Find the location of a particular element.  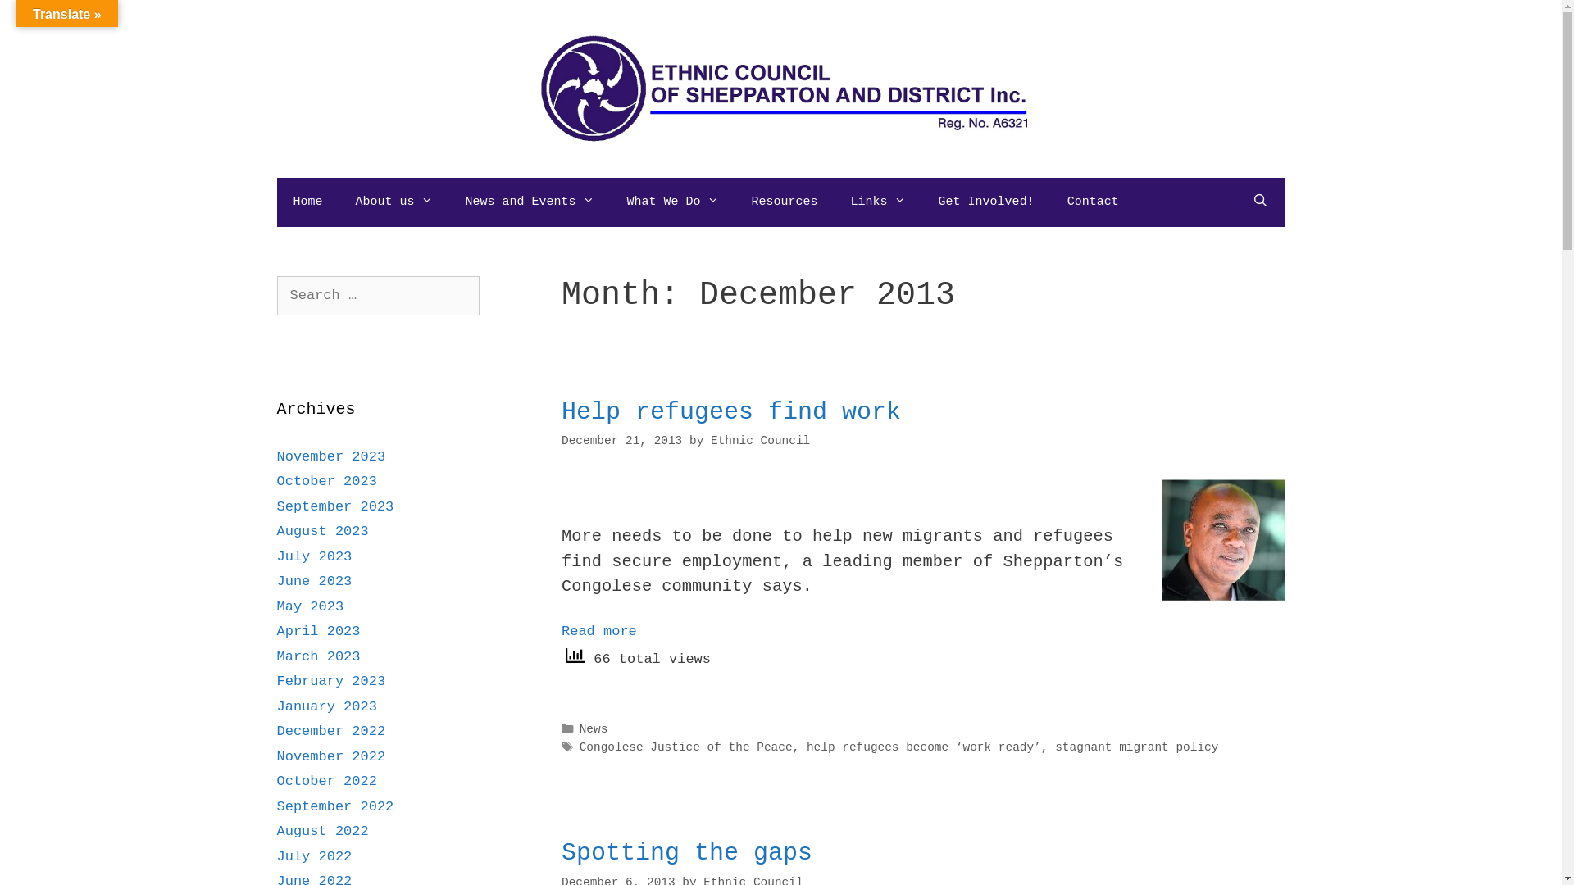

Get Involved! is located at coordinates (987, 202).